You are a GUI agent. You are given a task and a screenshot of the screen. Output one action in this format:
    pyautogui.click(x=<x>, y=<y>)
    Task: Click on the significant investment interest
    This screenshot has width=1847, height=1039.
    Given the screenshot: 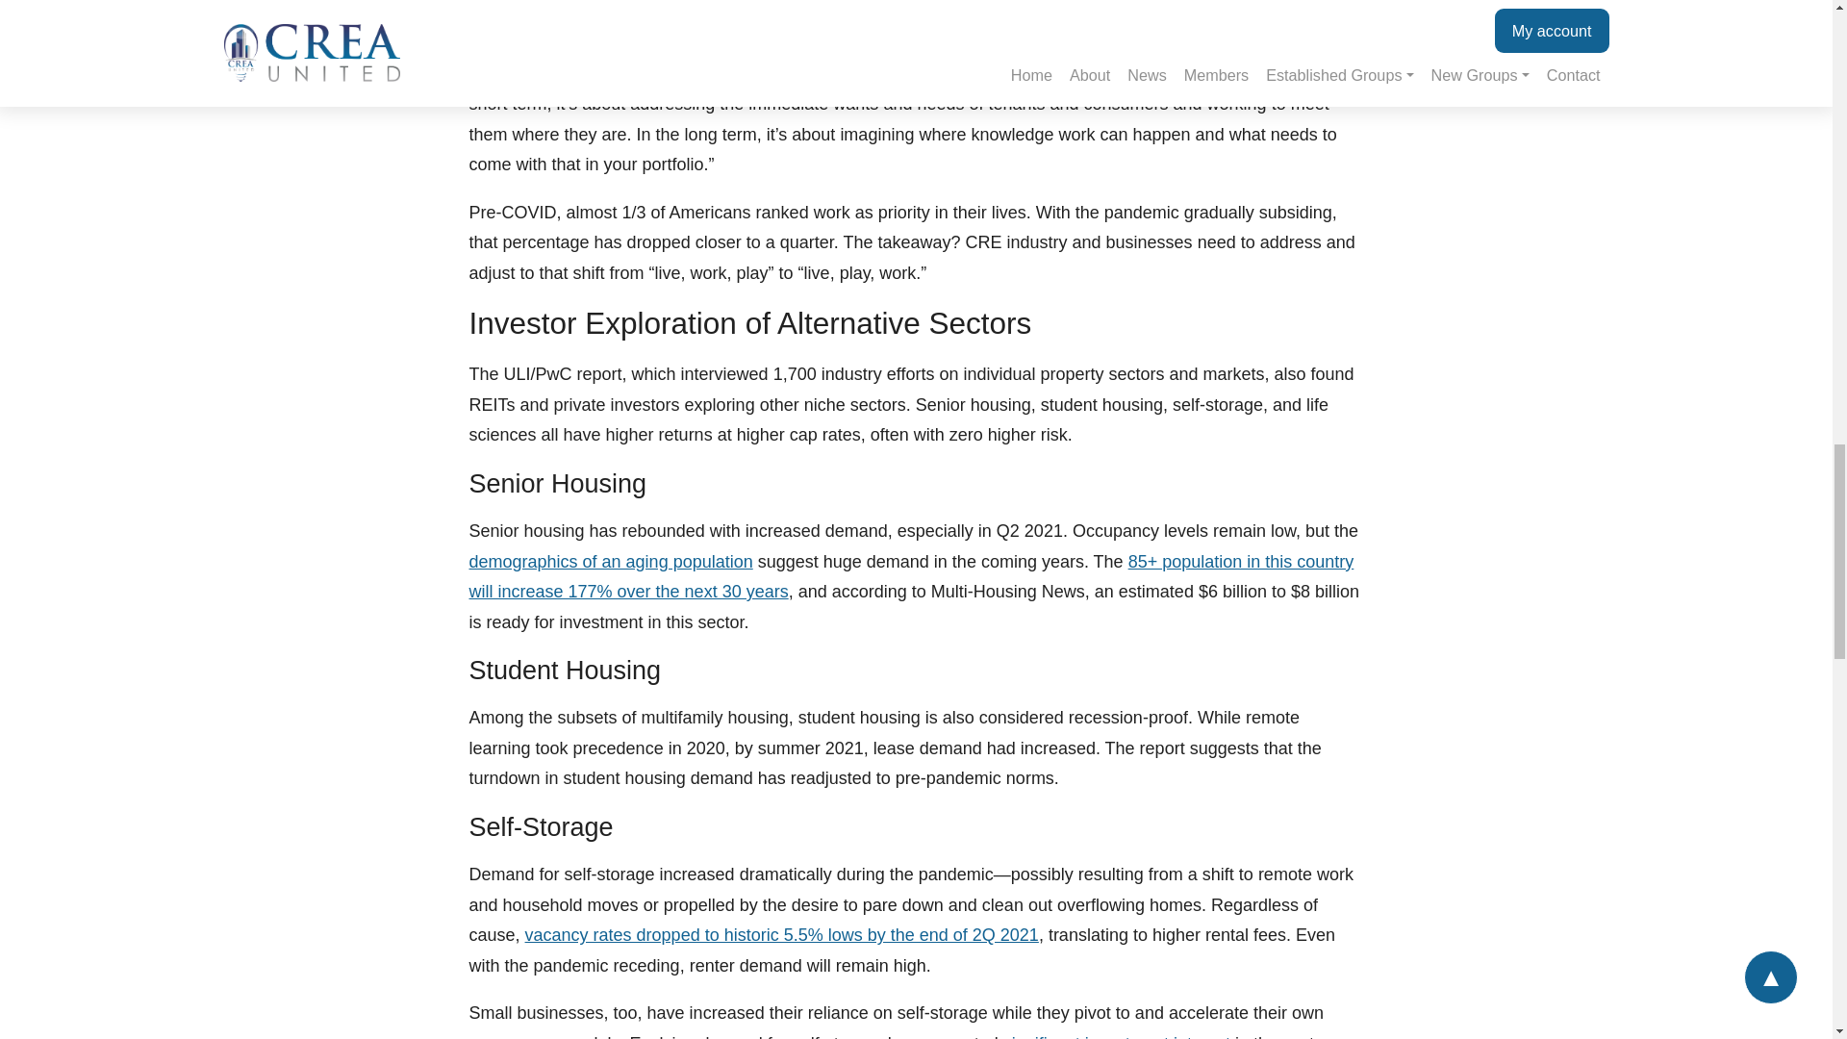 What is the action you would take?
    pyautogui.click(x=1116, y=1036)
    